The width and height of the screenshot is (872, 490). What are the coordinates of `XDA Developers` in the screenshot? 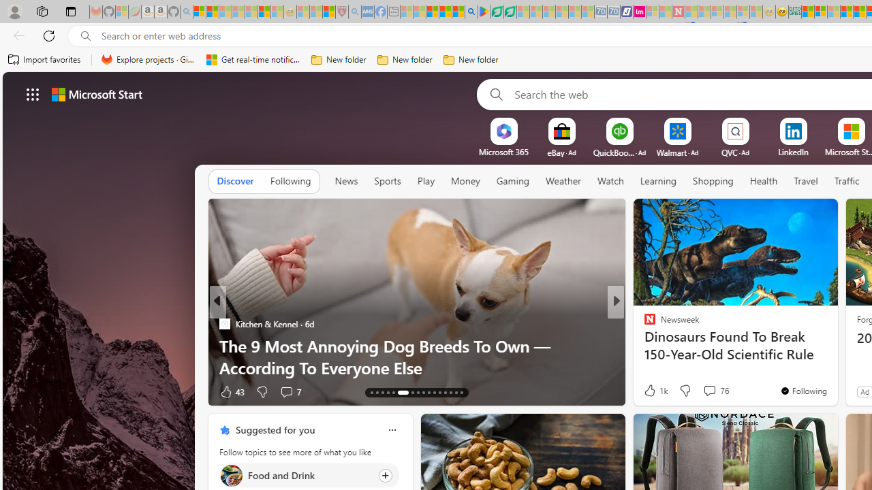 It's located at (643, 324).